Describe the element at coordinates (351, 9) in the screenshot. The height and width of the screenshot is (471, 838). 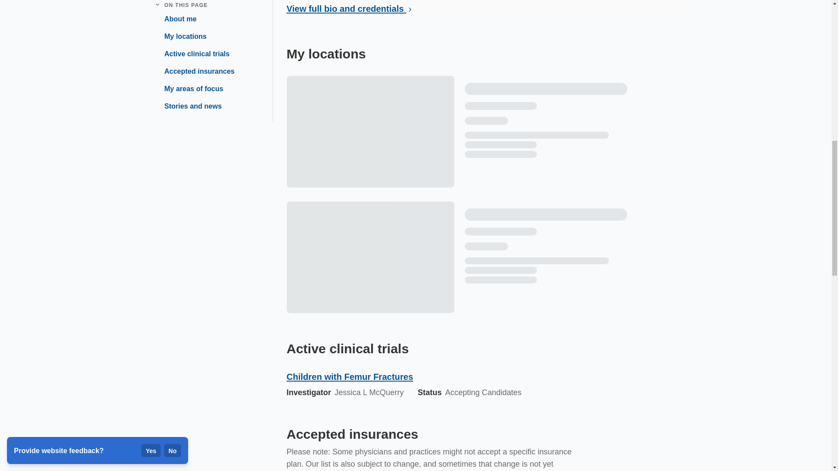
I see `View full bio and credentials` at that location.